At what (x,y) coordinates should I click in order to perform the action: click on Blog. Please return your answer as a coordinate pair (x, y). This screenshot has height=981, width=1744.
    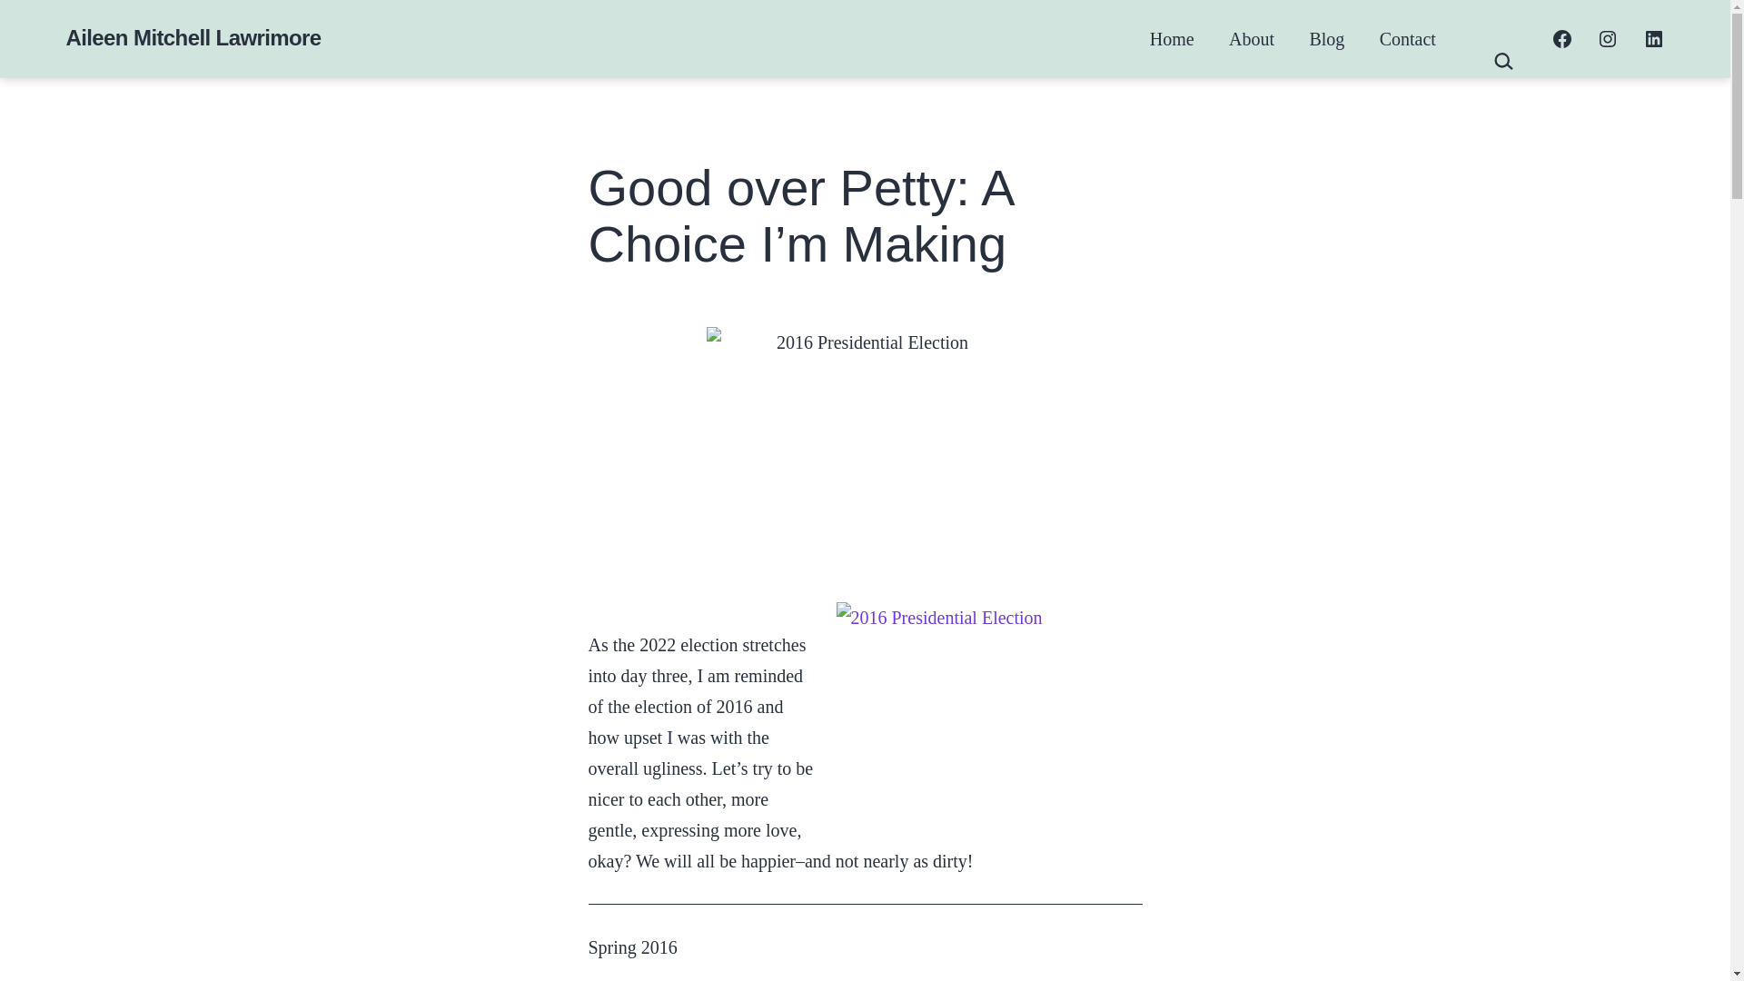
    Looking at the image, I should click on (1326, 38).